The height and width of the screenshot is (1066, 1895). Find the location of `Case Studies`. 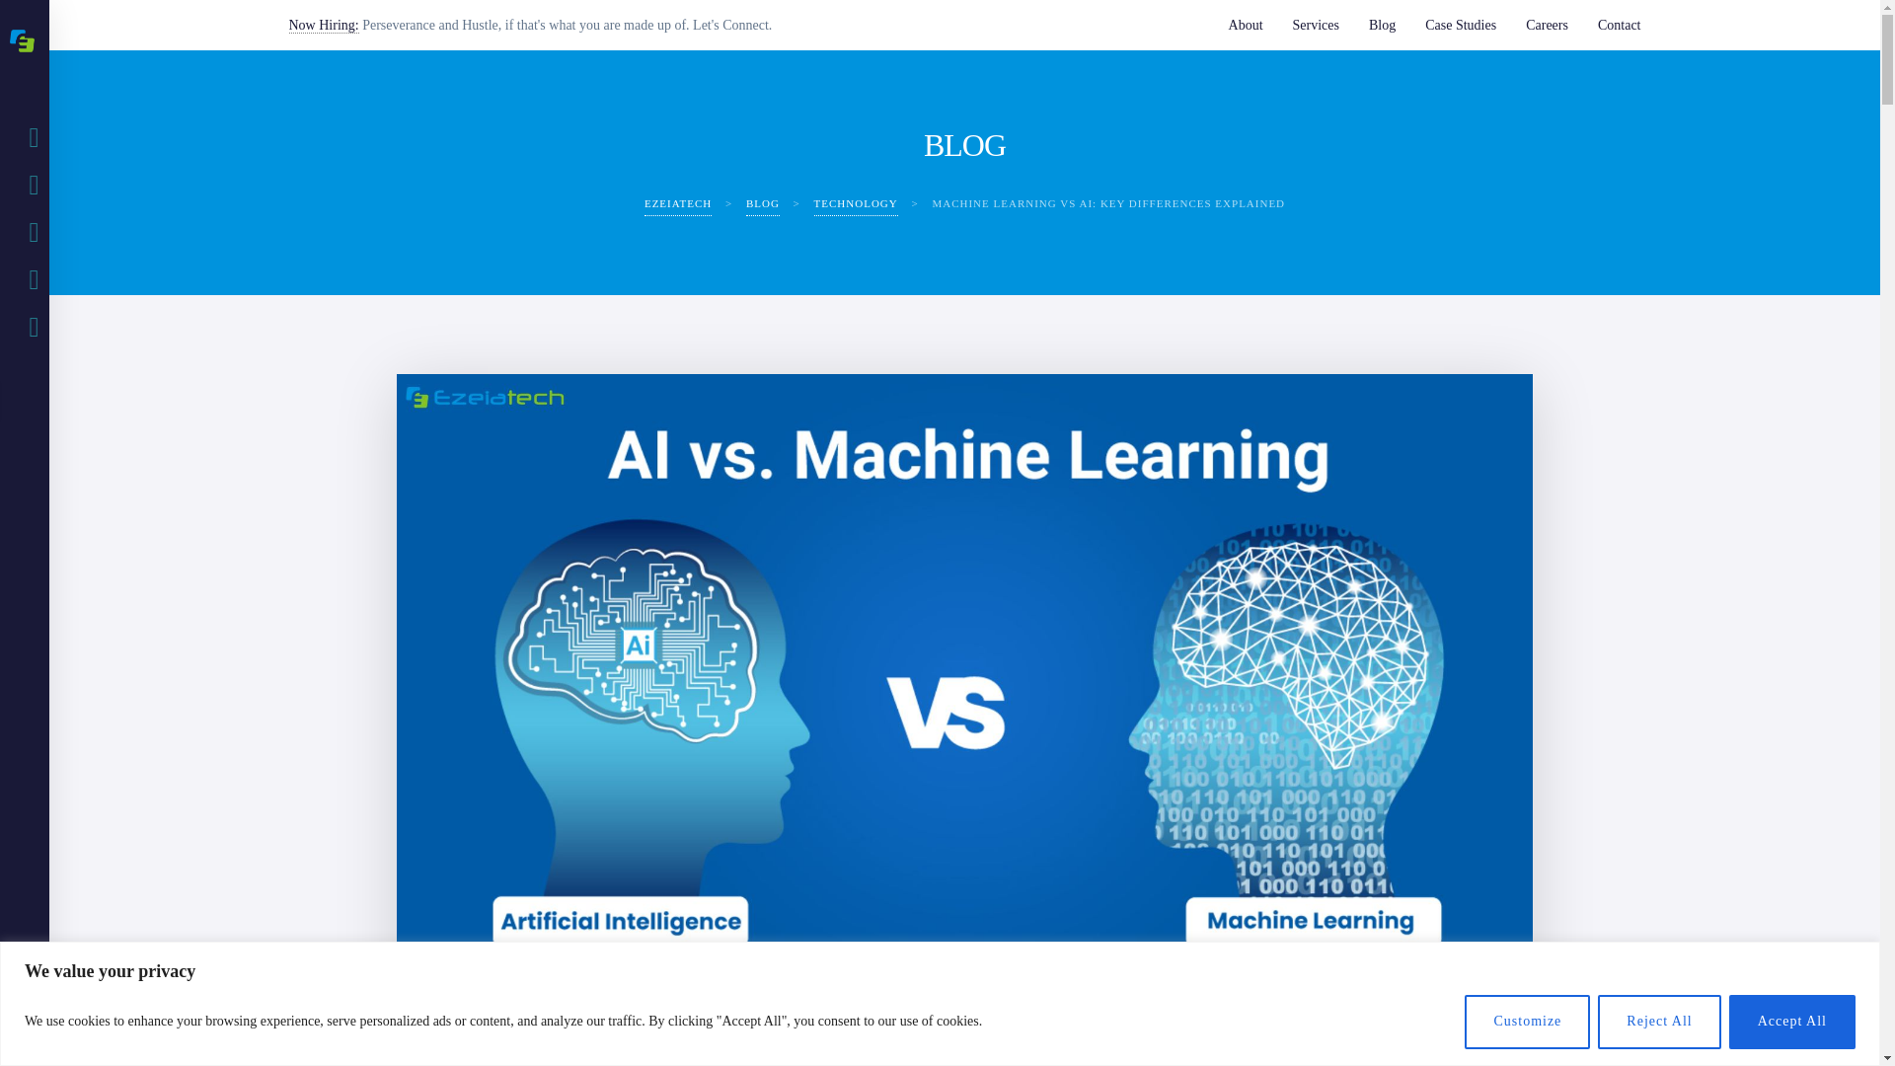

Case Studies is located at coordinates (1461, 25).